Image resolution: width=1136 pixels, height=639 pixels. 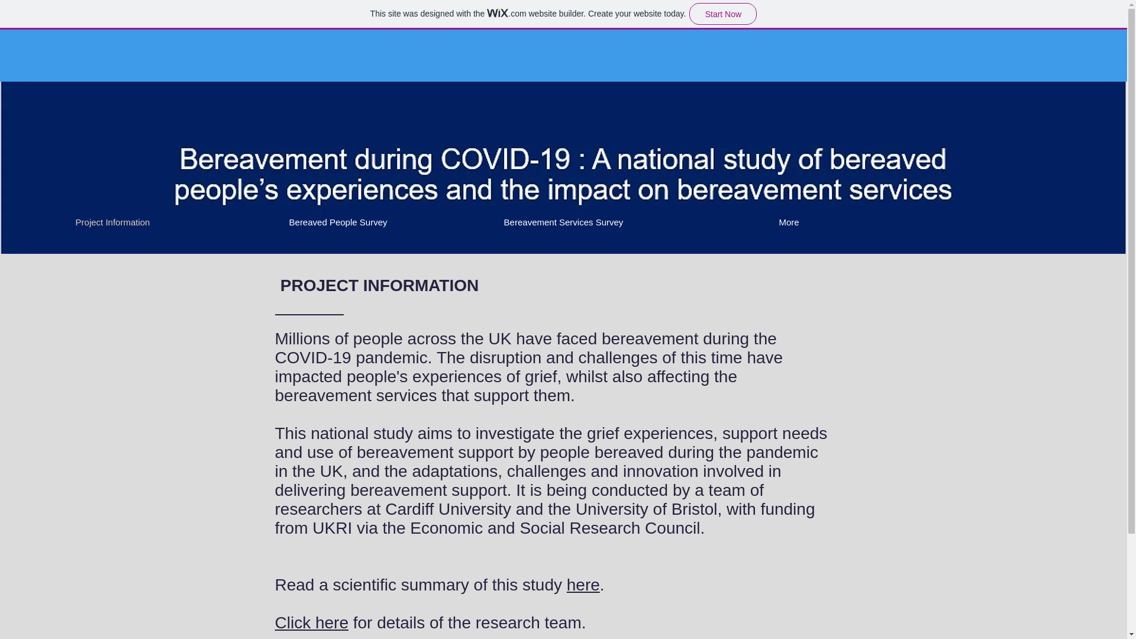 What do you see at coordinates (311, 622) in the screenshot?
I see `Click here` at bounding box center [311, 622].